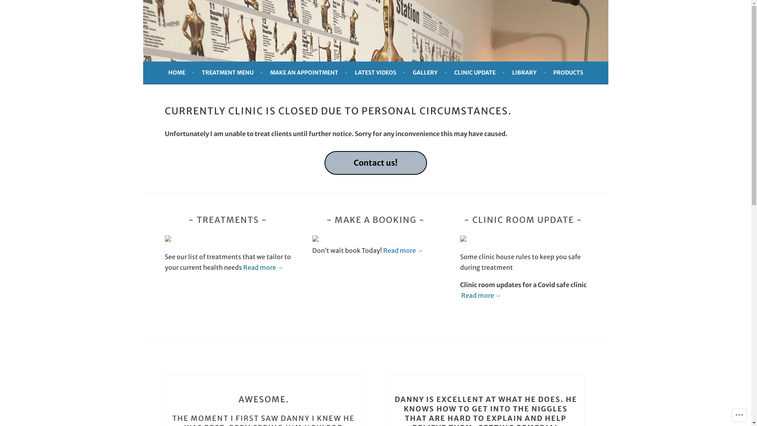 The height and width of the screenshot is (426, 757). What do you see at coordinates (375, 163) in the screenshot?
I see `Contact us!` at bounding box center [375, 163].